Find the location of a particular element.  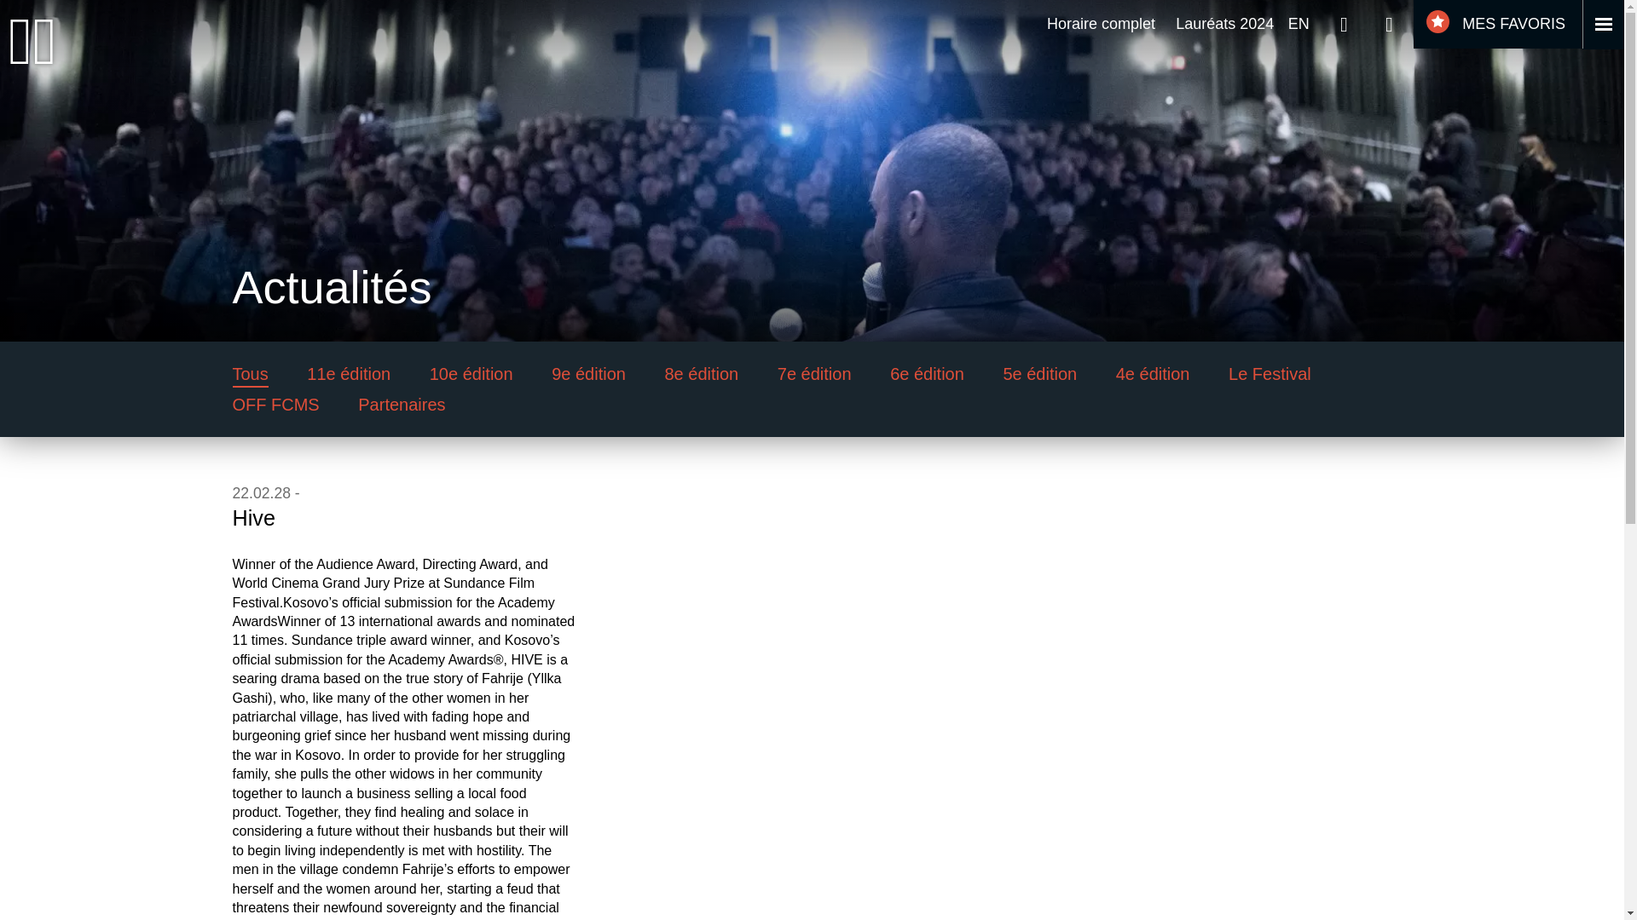

EN is located at coordinates (1299, 24).